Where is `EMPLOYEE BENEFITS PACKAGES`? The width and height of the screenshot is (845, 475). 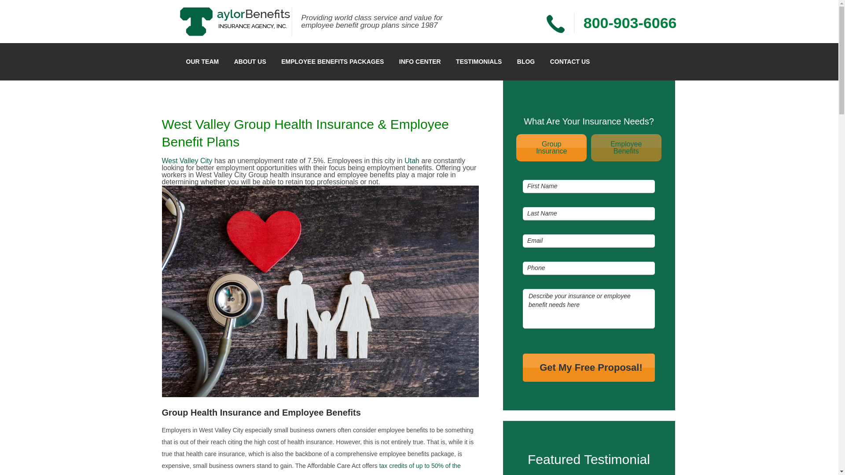
EMPLOYEE BENEFITS PACKAGES is located at coordinates (332, 62).